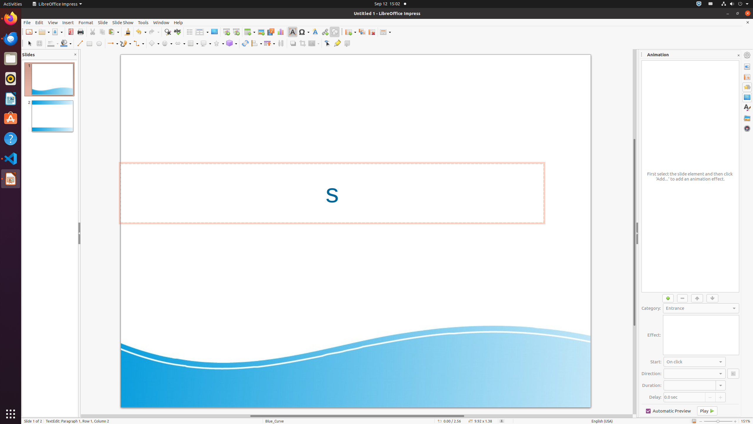 The image size is (753, 424). What do you see at coordinates (695, 362) in the screenshot?
I see `Start:` at bounding box center [695, 362].